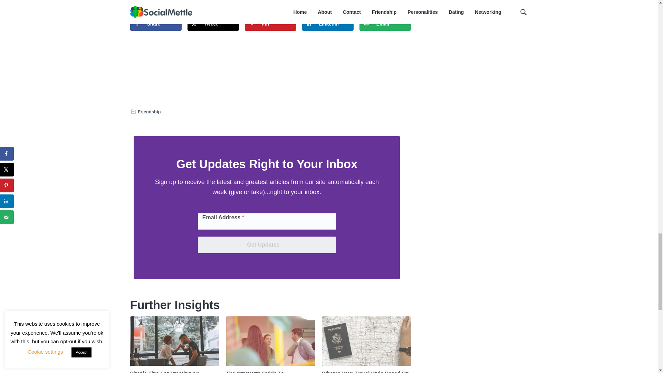  I want to click on Share on X, so click(213, 23).